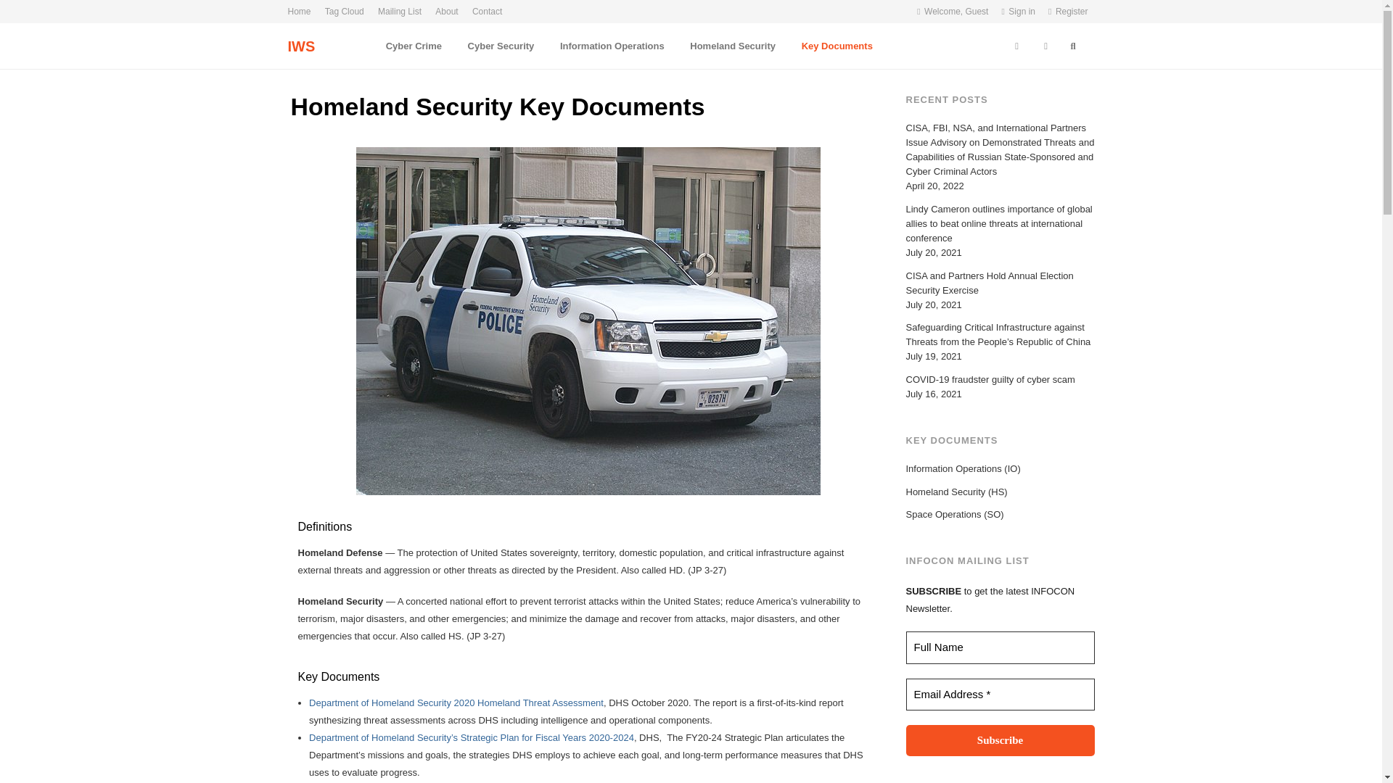 The image size is (1393, 783). I want to click on IWS, so click(300, 46).